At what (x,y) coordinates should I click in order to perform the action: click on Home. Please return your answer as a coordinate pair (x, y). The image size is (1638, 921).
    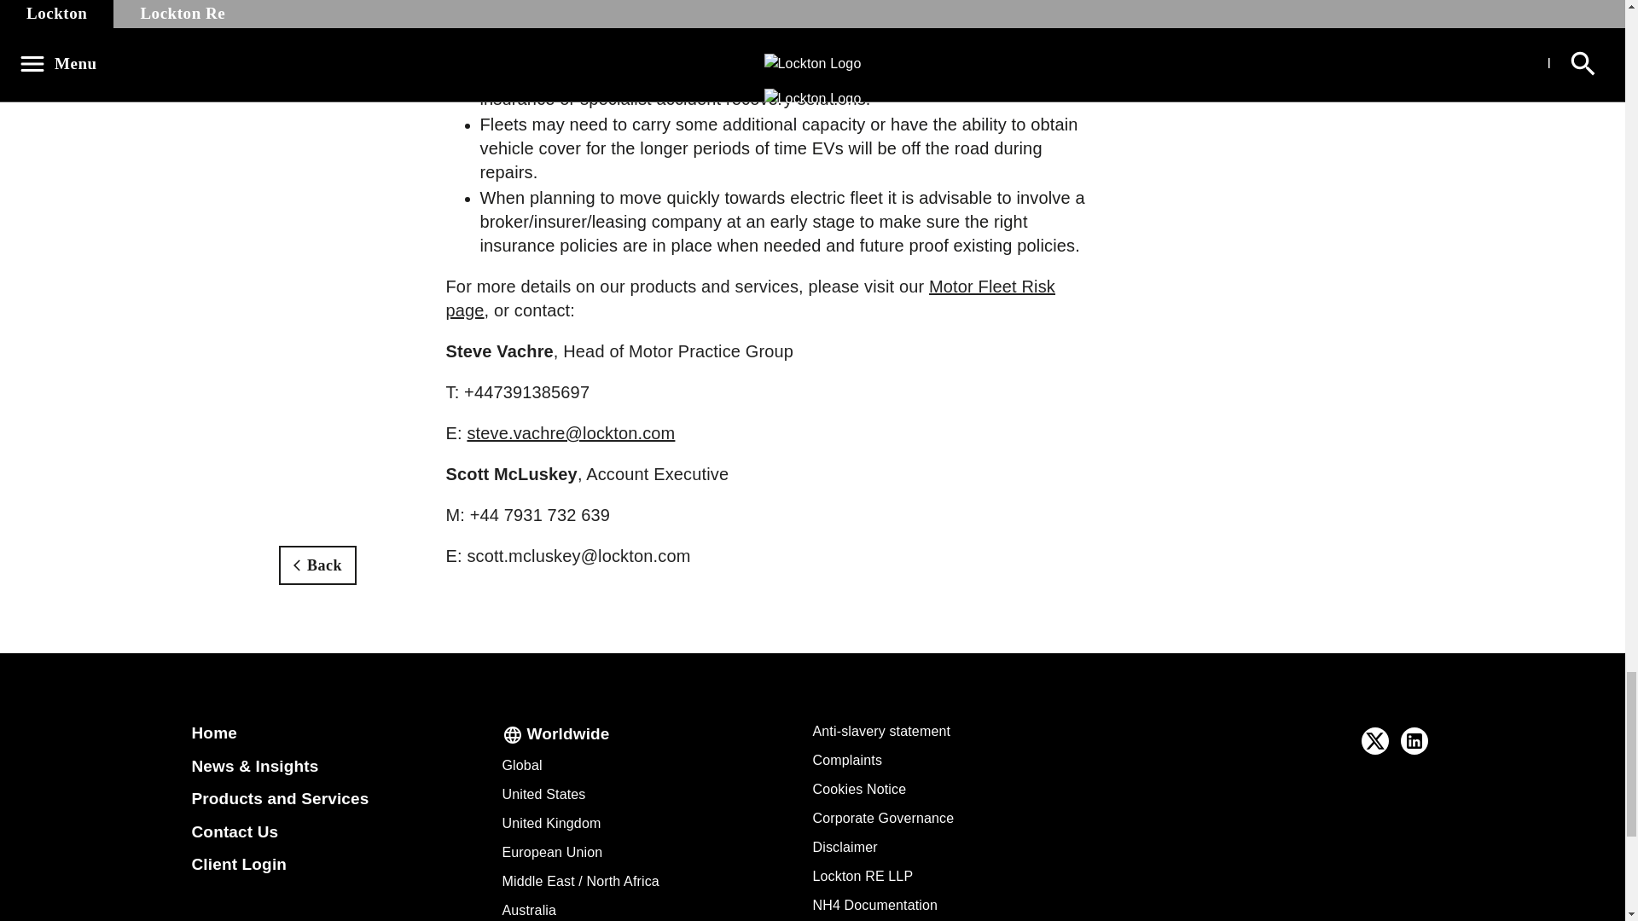
    Looking at the image, I should click on (213, 733).